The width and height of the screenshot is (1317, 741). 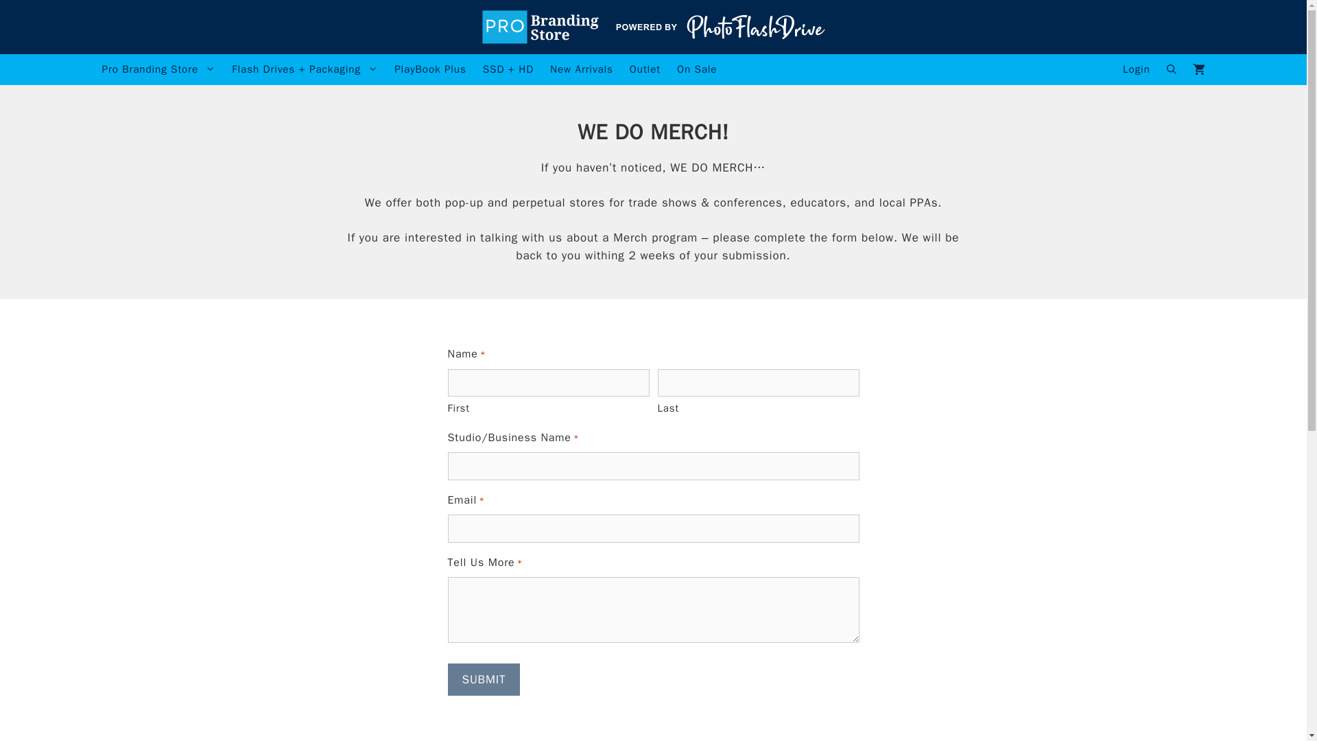 I want to click on Pro Branding Store, so click(x=158, y=69).